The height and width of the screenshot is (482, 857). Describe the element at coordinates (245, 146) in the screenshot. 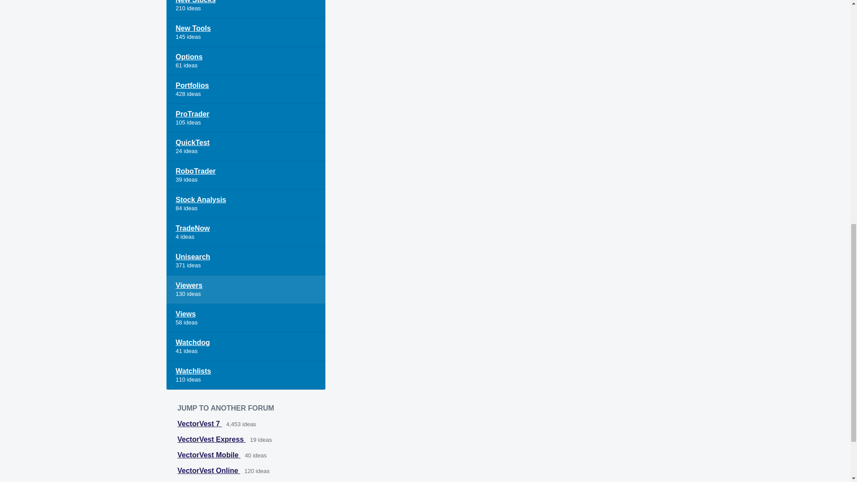

I see `View all ideas in category QuickTest` at that location.